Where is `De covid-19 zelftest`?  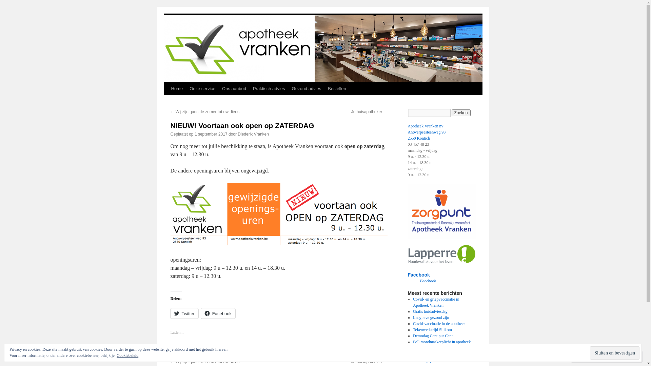
De covid-19 zelftest is located at coordinates (429, 354).